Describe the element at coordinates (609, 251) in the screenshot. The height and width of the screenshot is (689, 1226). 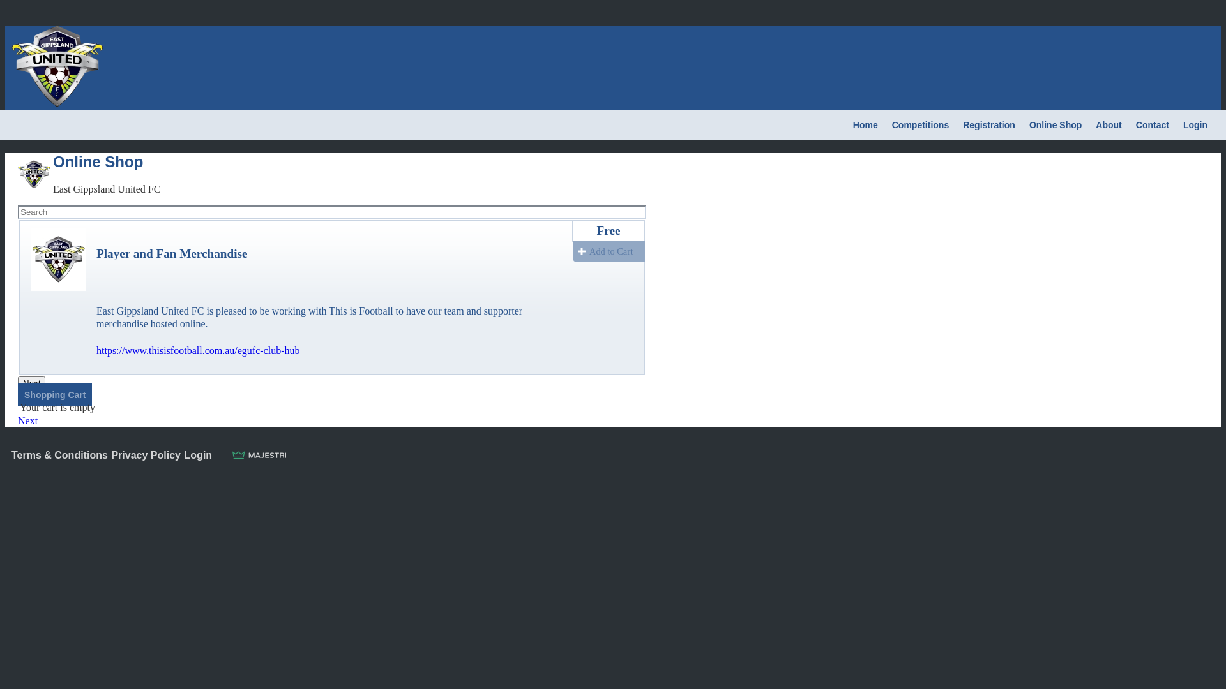
I see `Add to Cart` at that location.